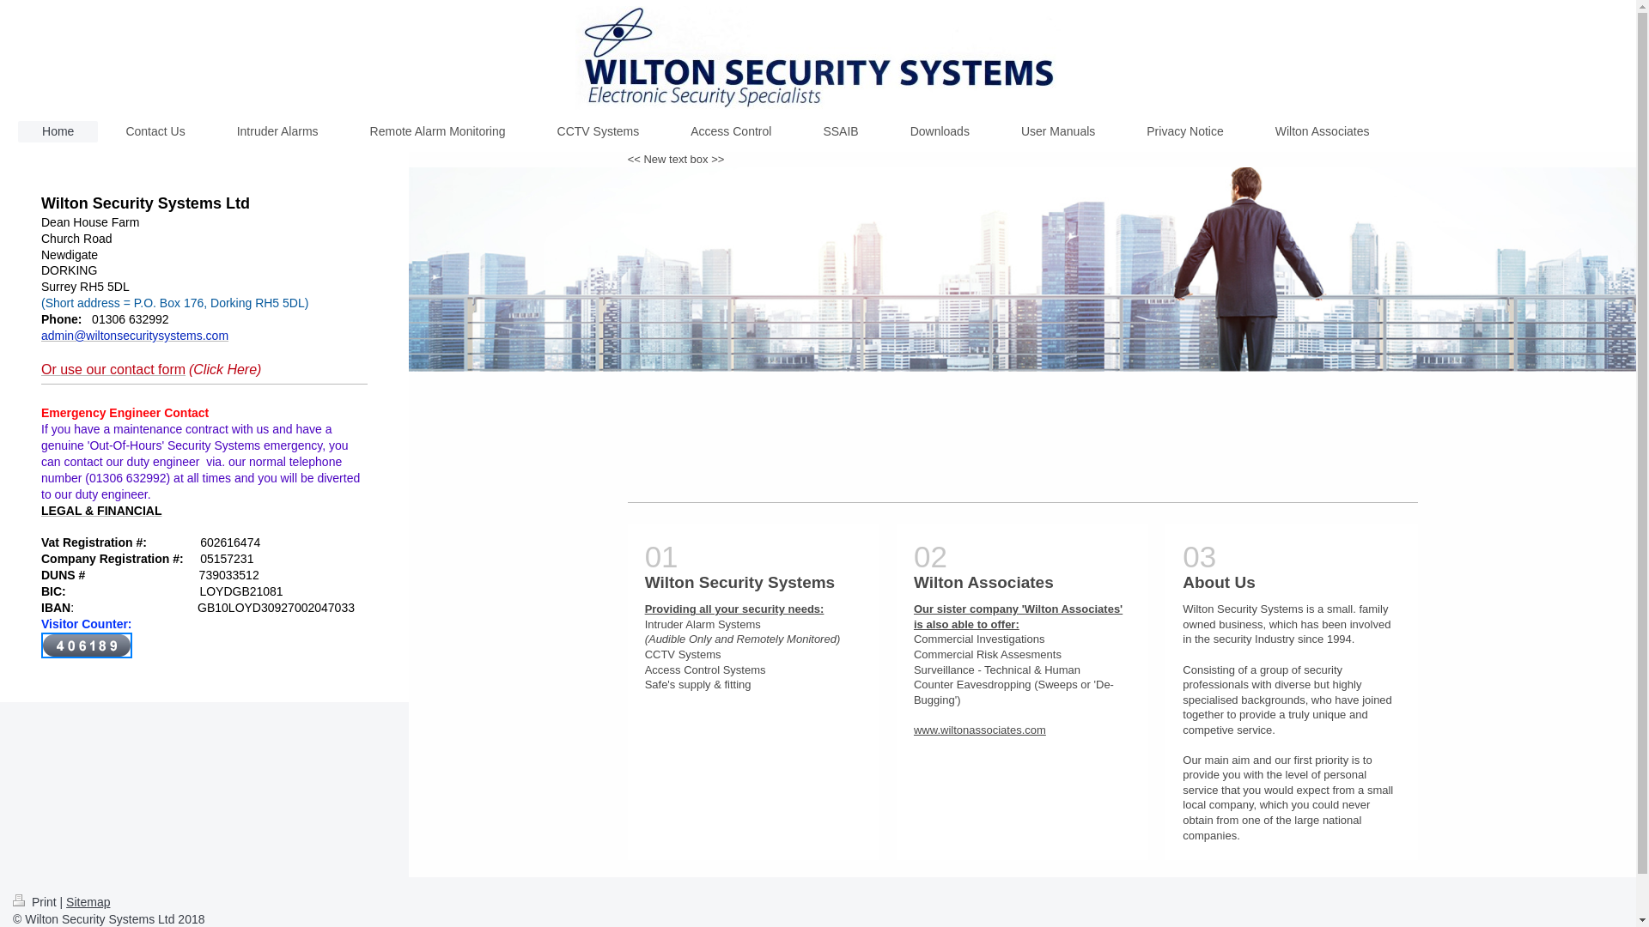 This screenshot has height=927, width=1649. Describe the element at coordinates (58, 132) in the screenshot. I see `Home` at that location.